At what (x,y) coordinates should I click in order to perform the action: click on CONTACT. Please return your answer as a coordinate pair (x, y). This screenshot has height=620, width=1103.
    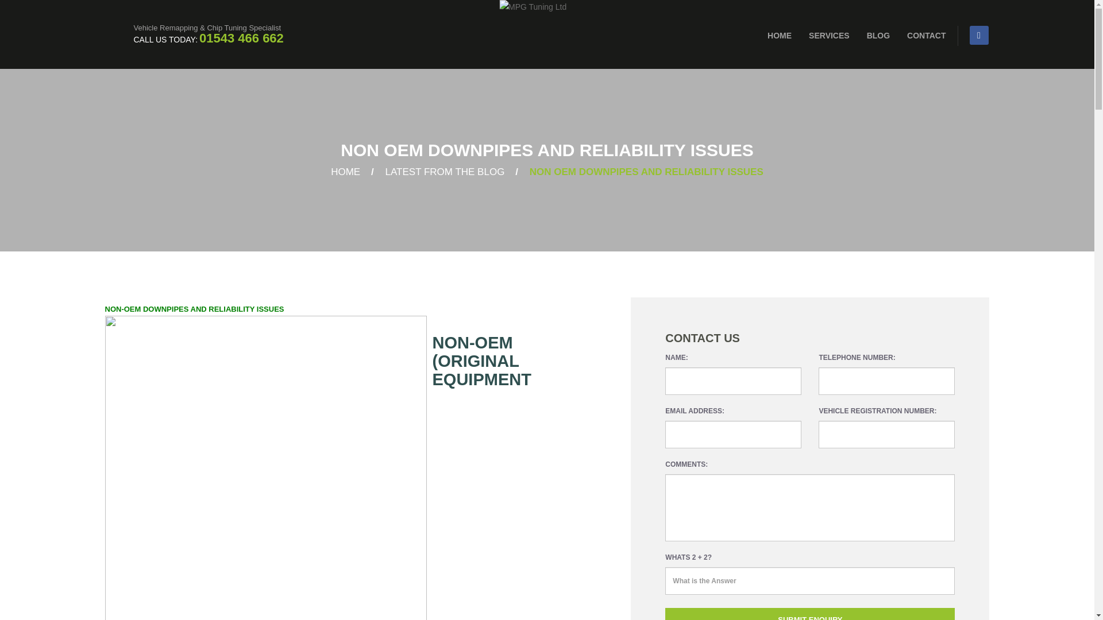
    Looking at the image, I should click on (921, 36).